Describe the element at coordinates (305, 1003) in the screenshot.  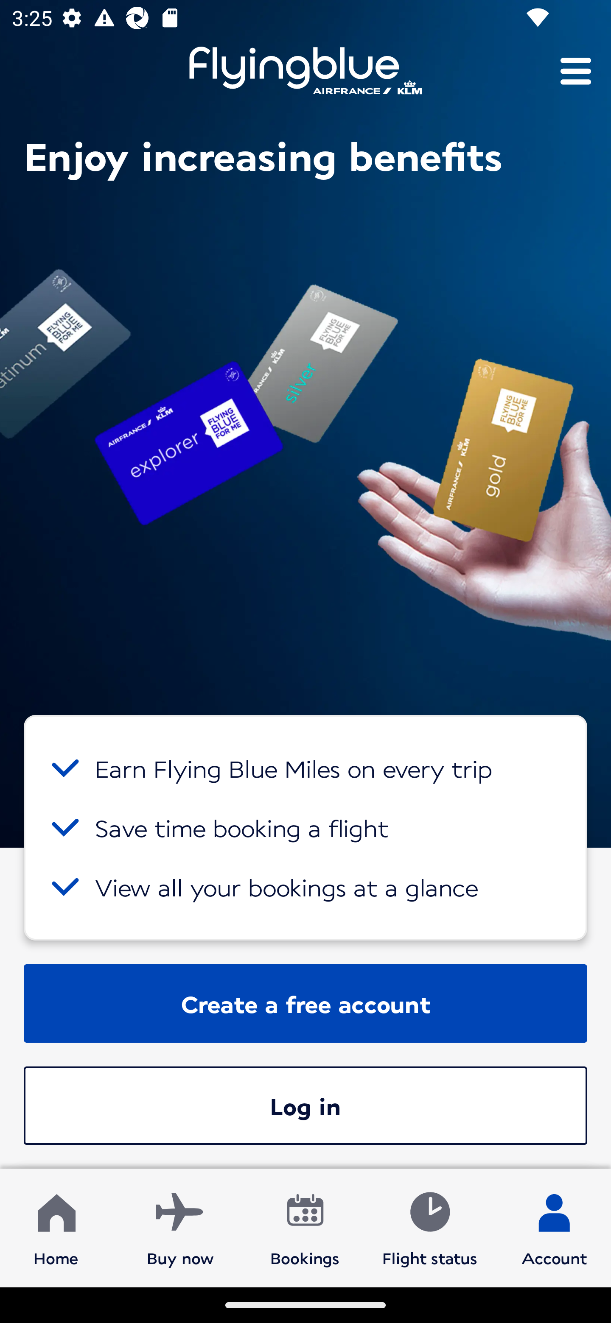
I see `Create a free account` at that location.